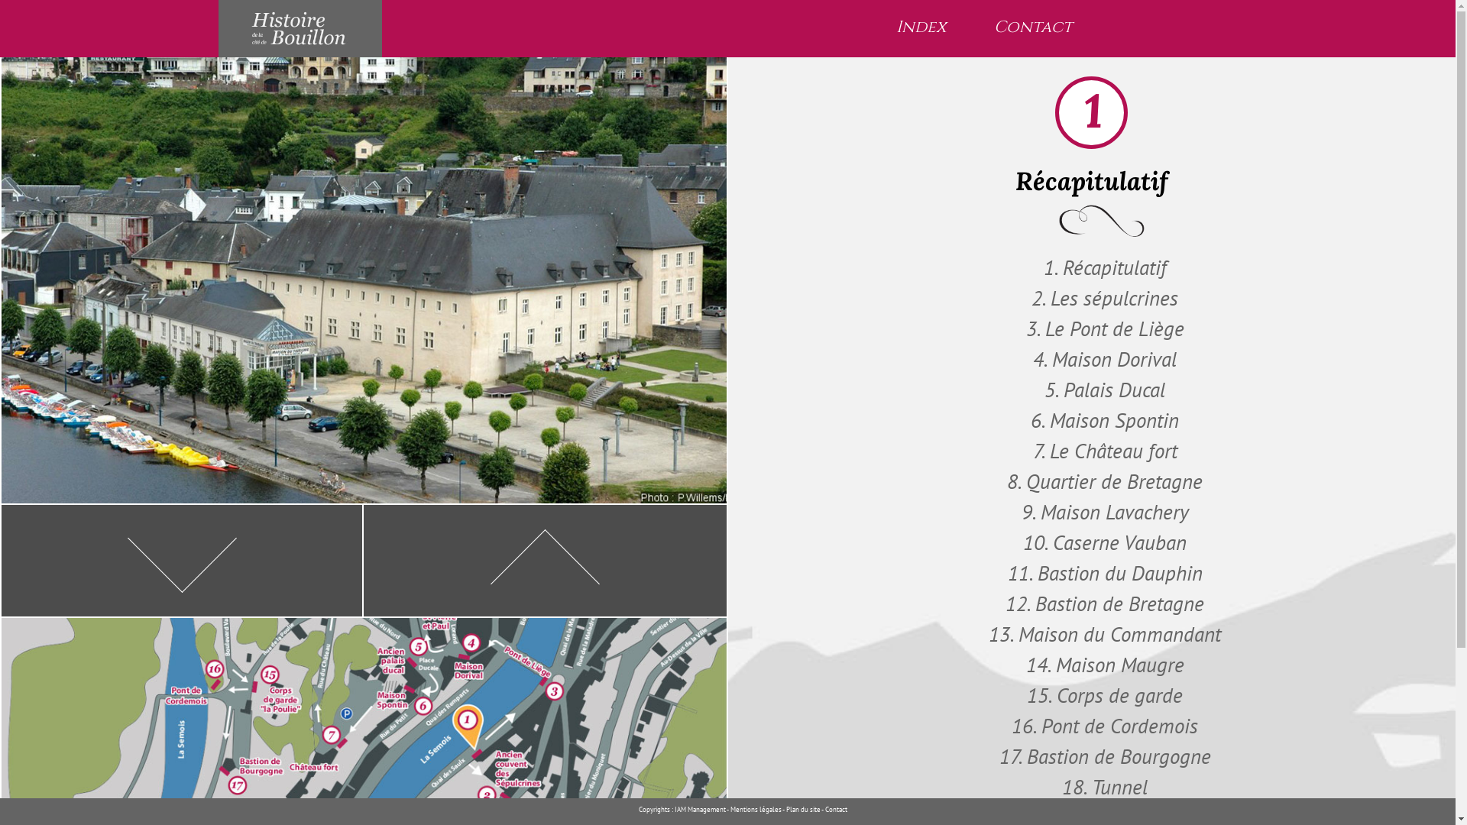 Image resolution: width=1467 pixels, height=825 pixels. What do you see at coordinates (1105, 634) in the screenshot?
I see `Maison du Commandant` at bounding box center [1105, 634].